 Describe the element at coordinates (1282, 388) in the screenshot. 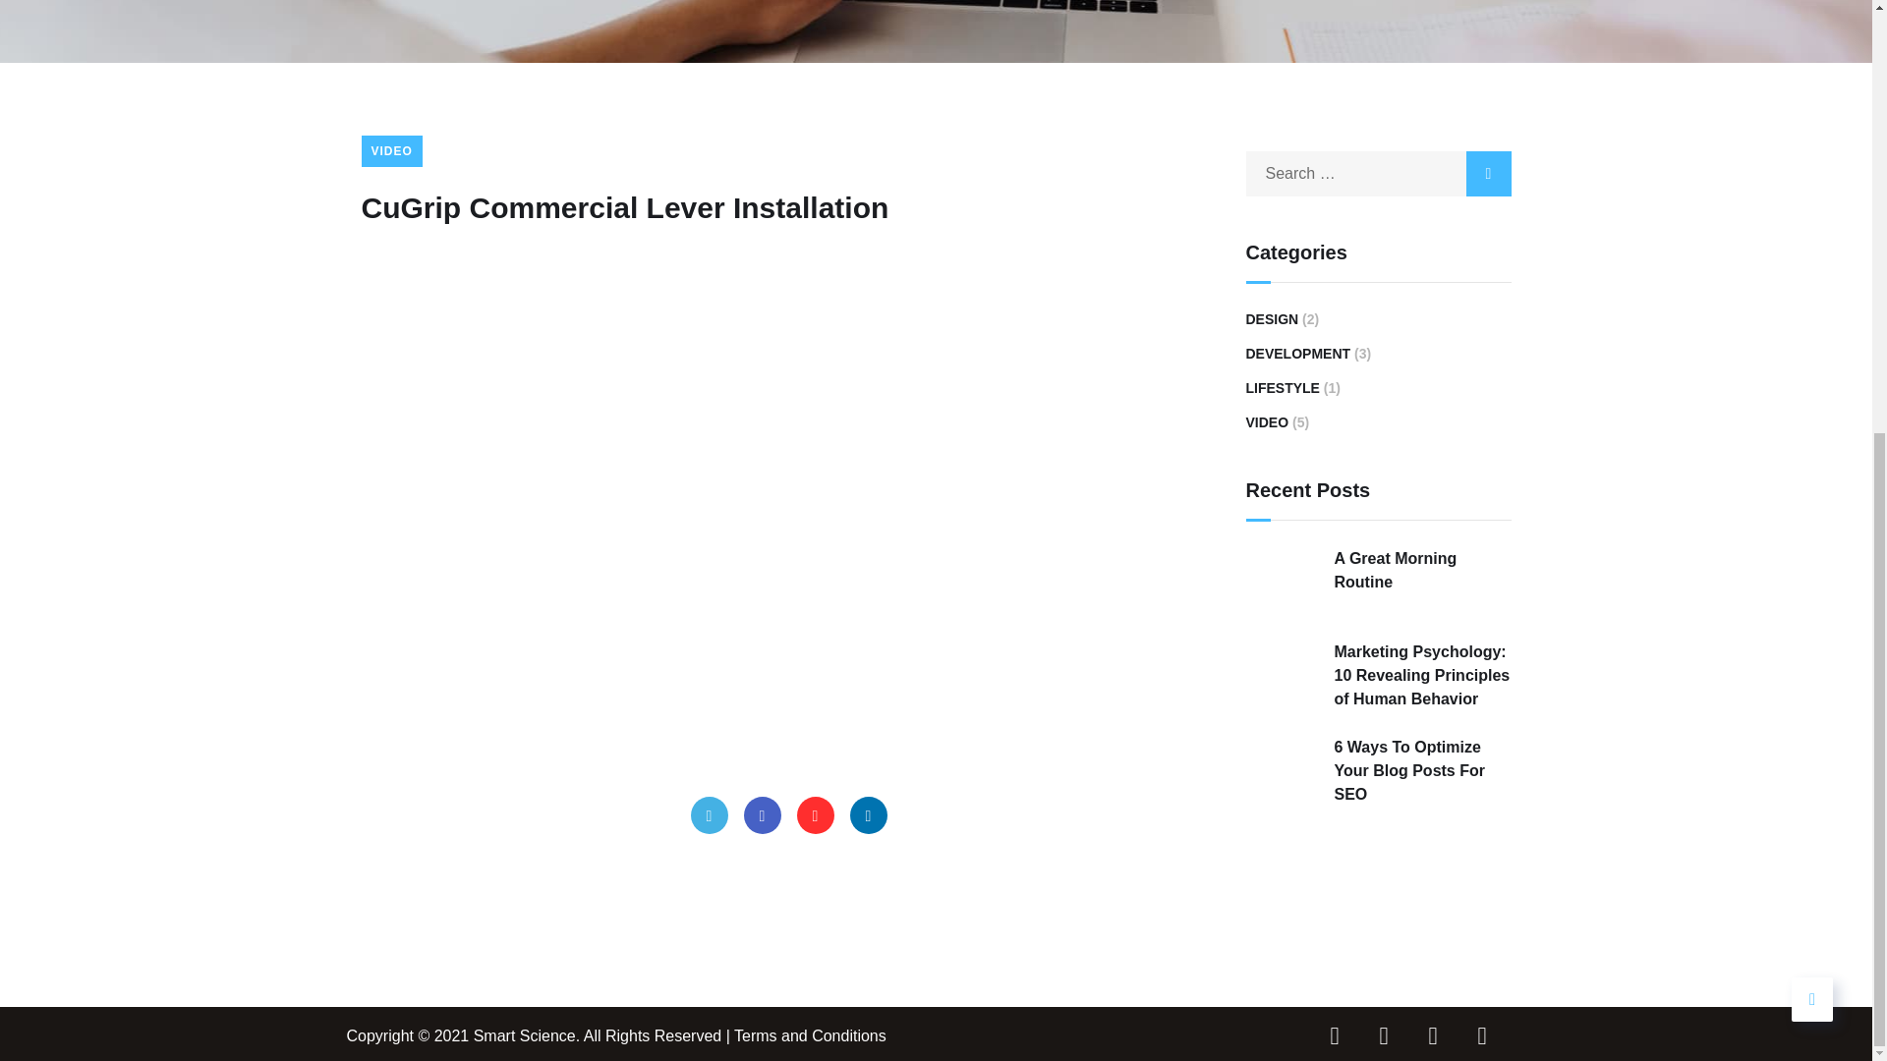

I see `LIFESTYLE` at that location.